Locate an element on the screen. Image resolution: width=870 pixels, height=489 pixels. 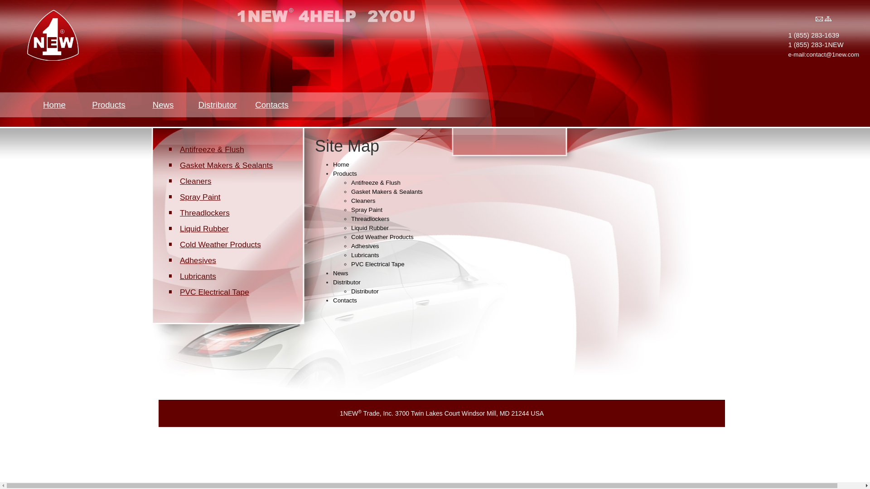
Cold Weather Products is located at coordinates (219, 244).